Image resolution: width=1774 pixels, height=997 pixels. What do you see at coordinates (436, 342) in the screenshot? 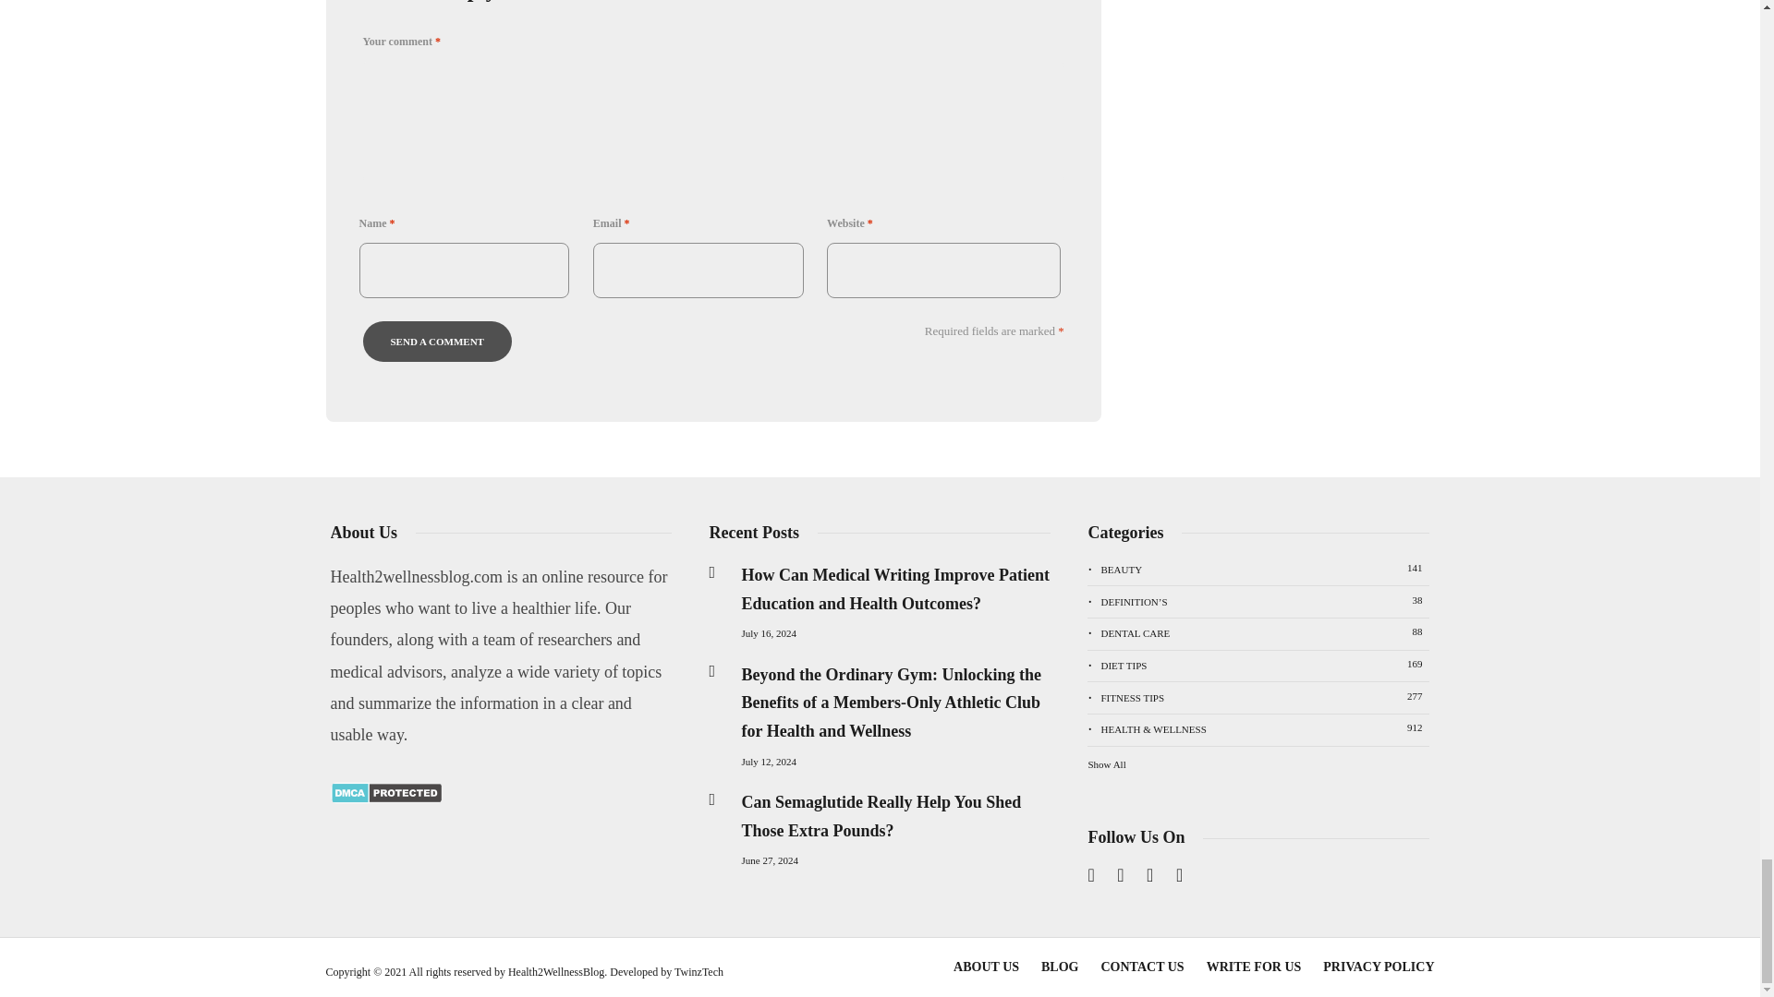
I see `Send a comment` at bounding box center [436, 342].